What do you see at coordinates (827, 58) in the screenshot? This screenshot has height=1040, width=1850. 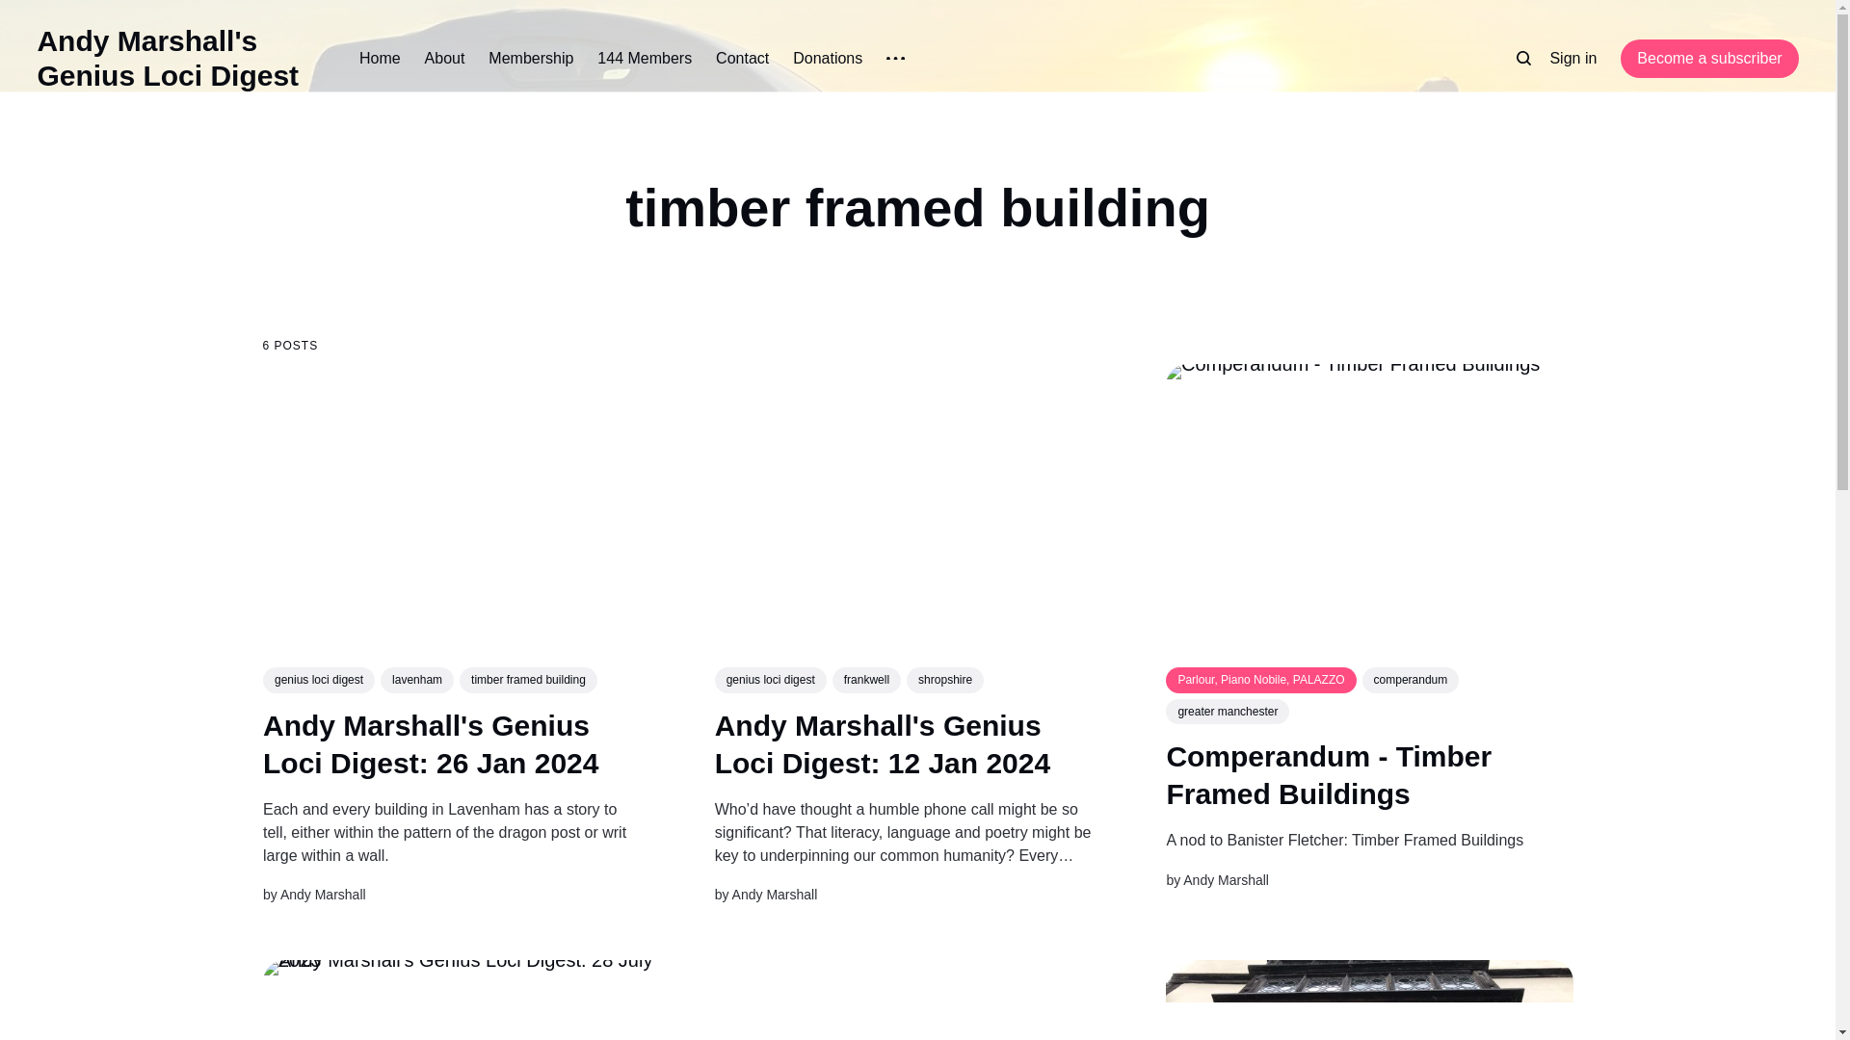 I see `Donations` at bounding box center [827, 58].